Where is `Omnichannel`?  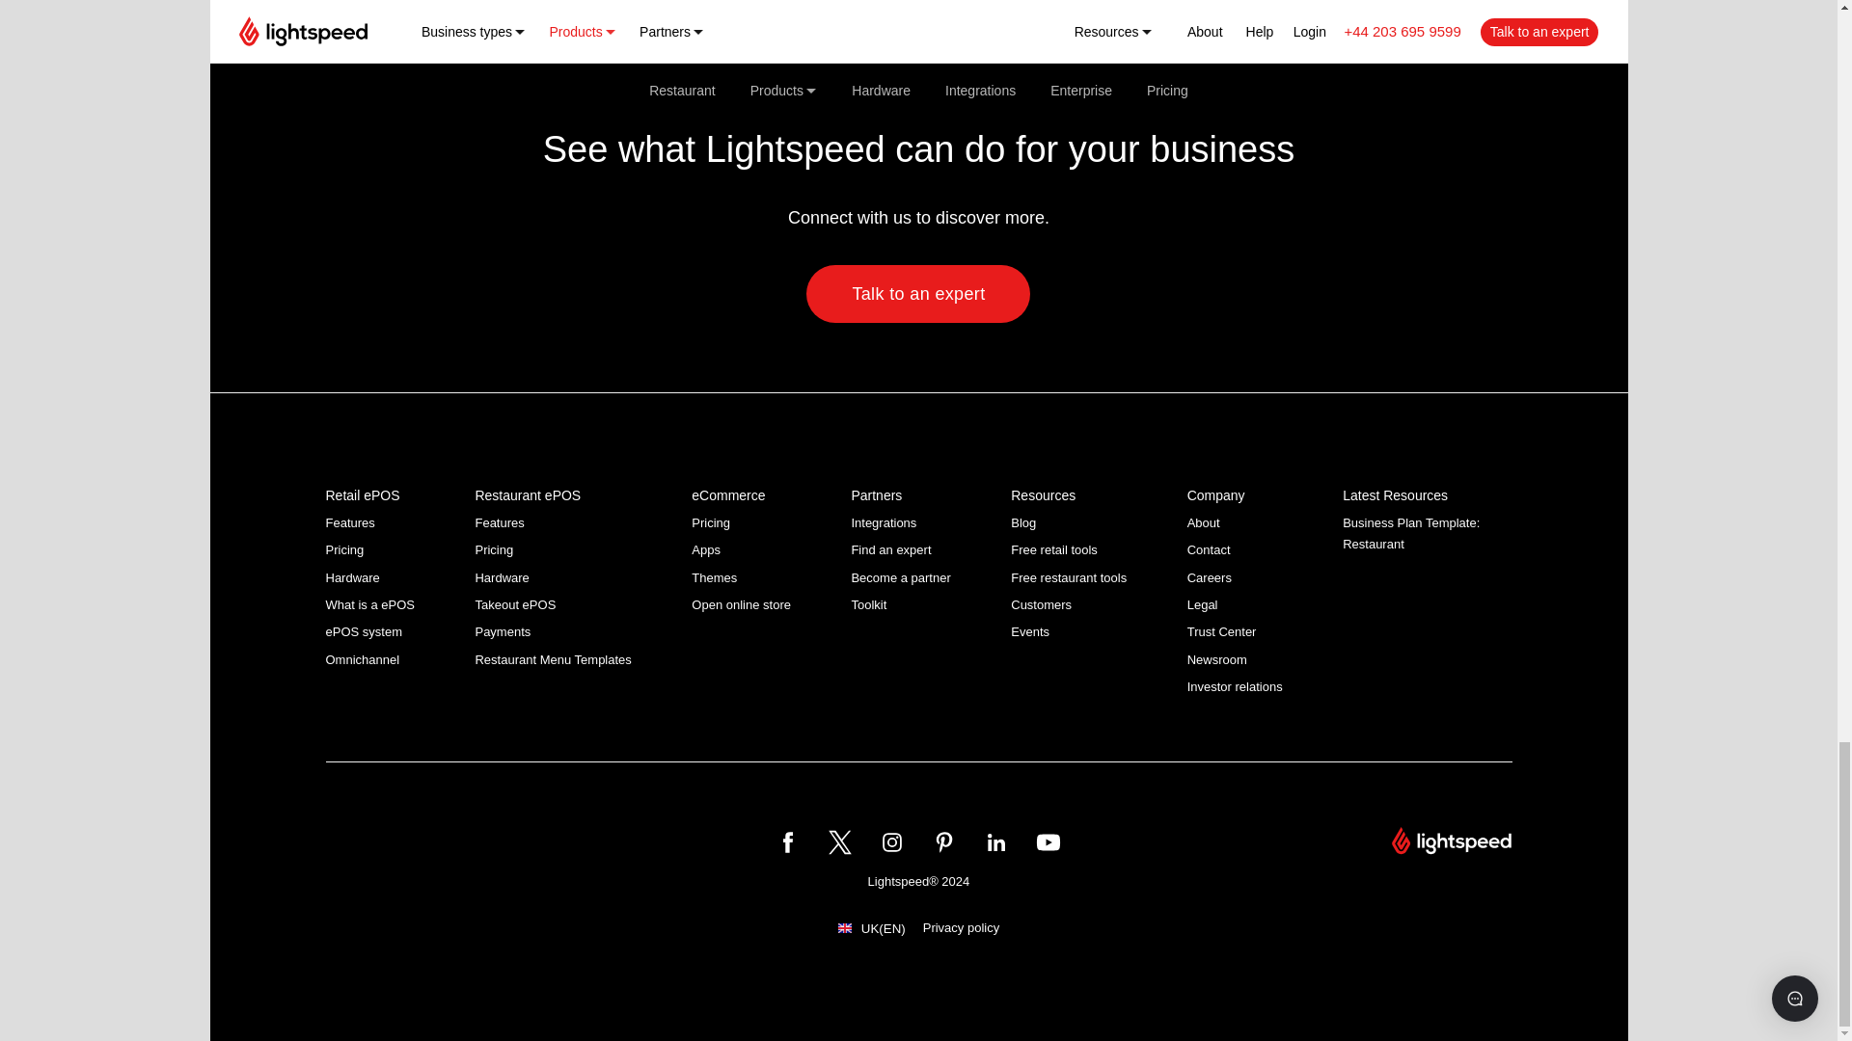 Omnichannel is located at coordinates (363, 659).